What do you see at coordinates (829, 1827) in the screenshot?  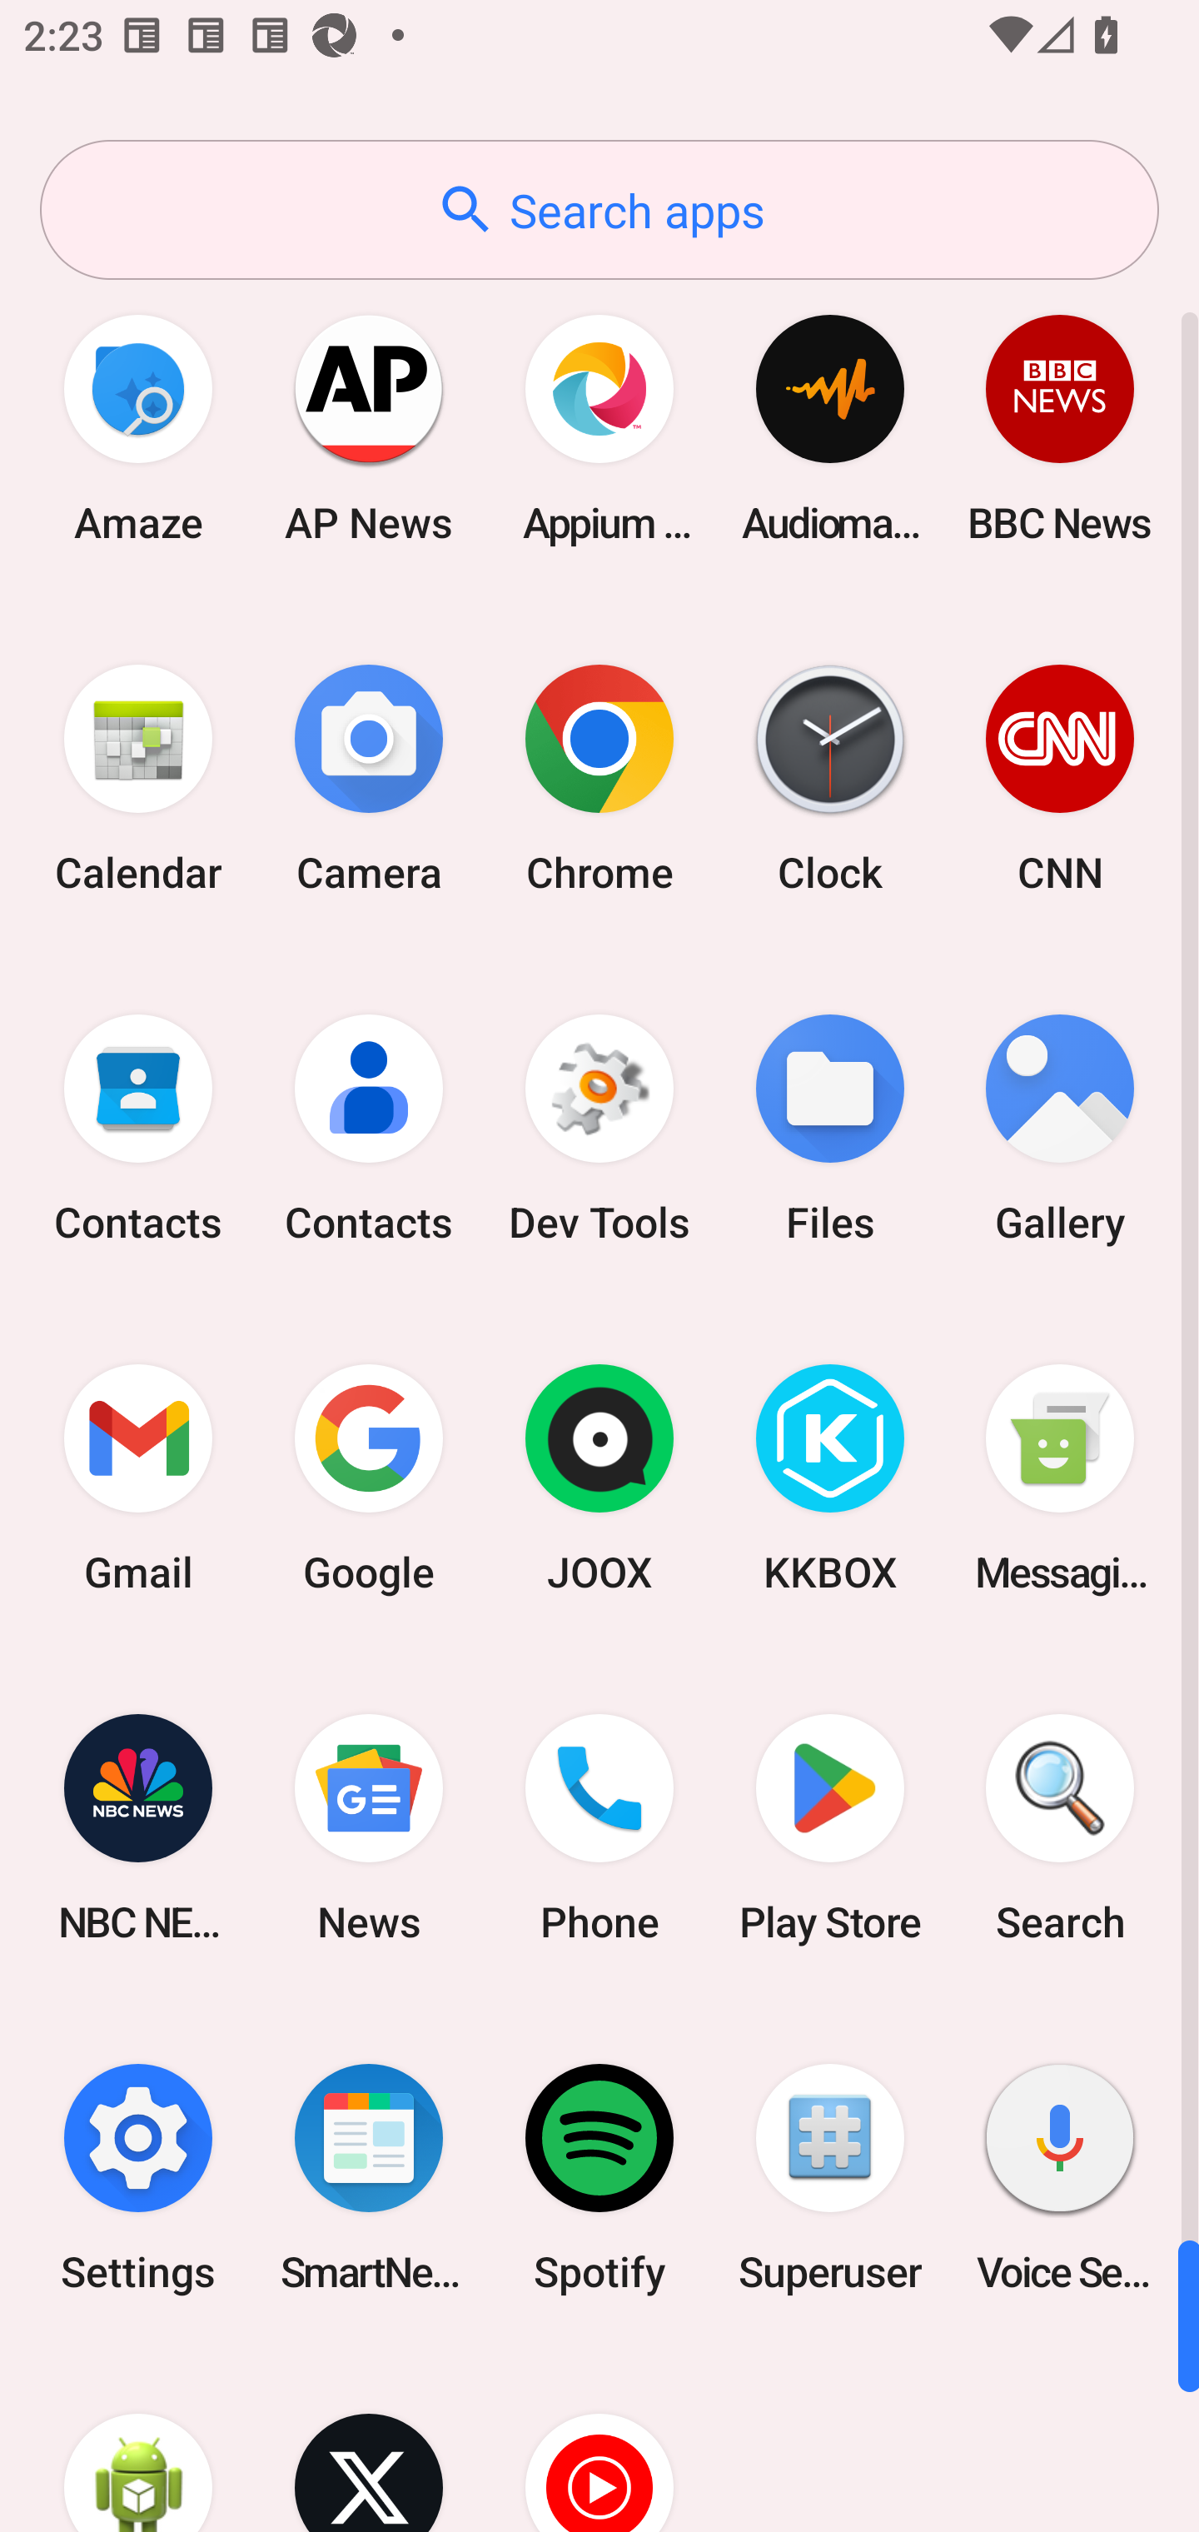 I see `Play Store` at bounding box center [829, 1827].